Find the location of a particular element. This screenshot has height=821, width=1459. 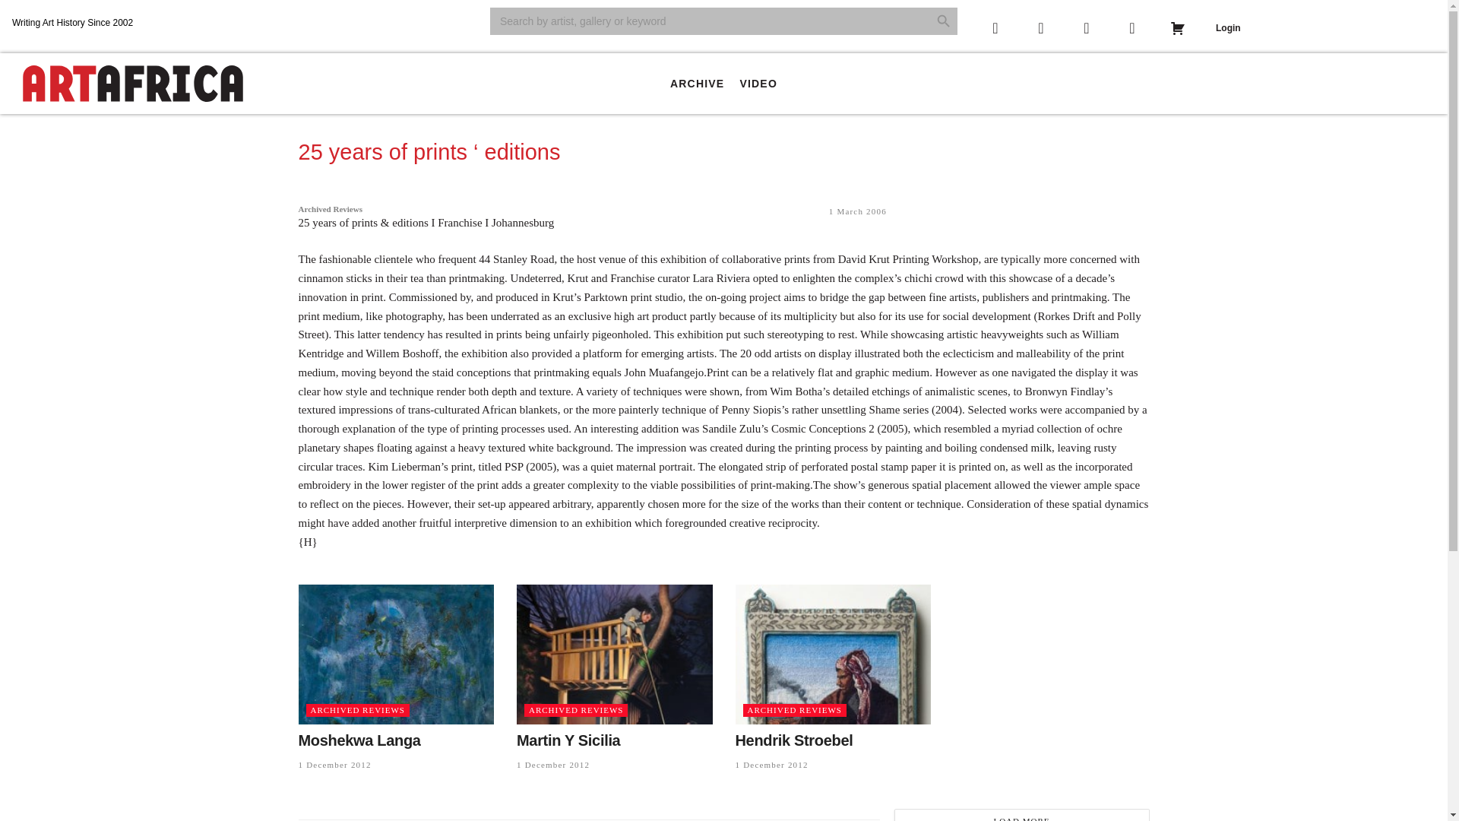

1 December 2012 is located at coordinates (334, 765).